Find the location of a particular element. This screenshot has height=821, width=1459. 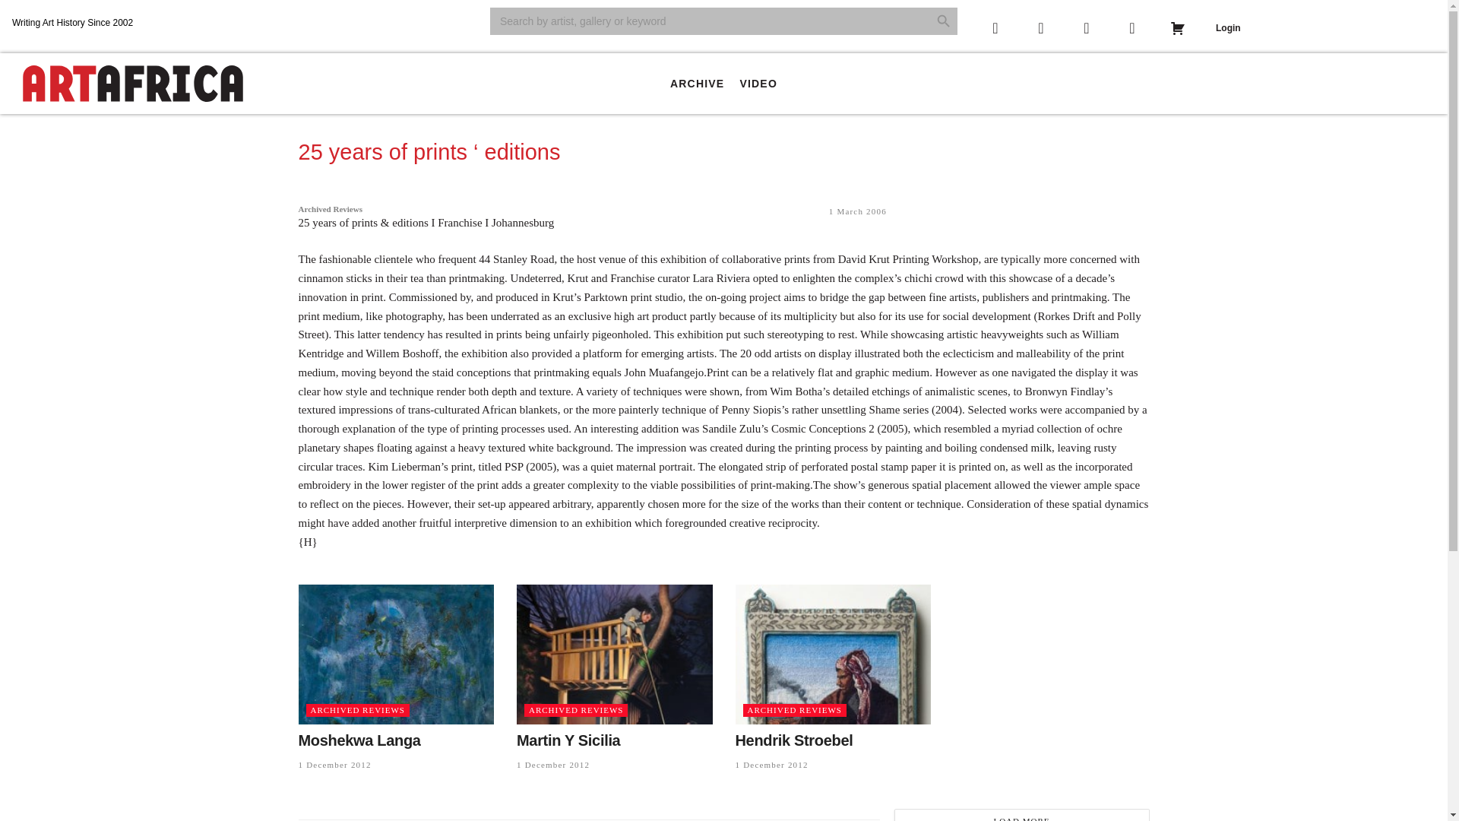

1 December 2012 is located at coordinates (334, 765).